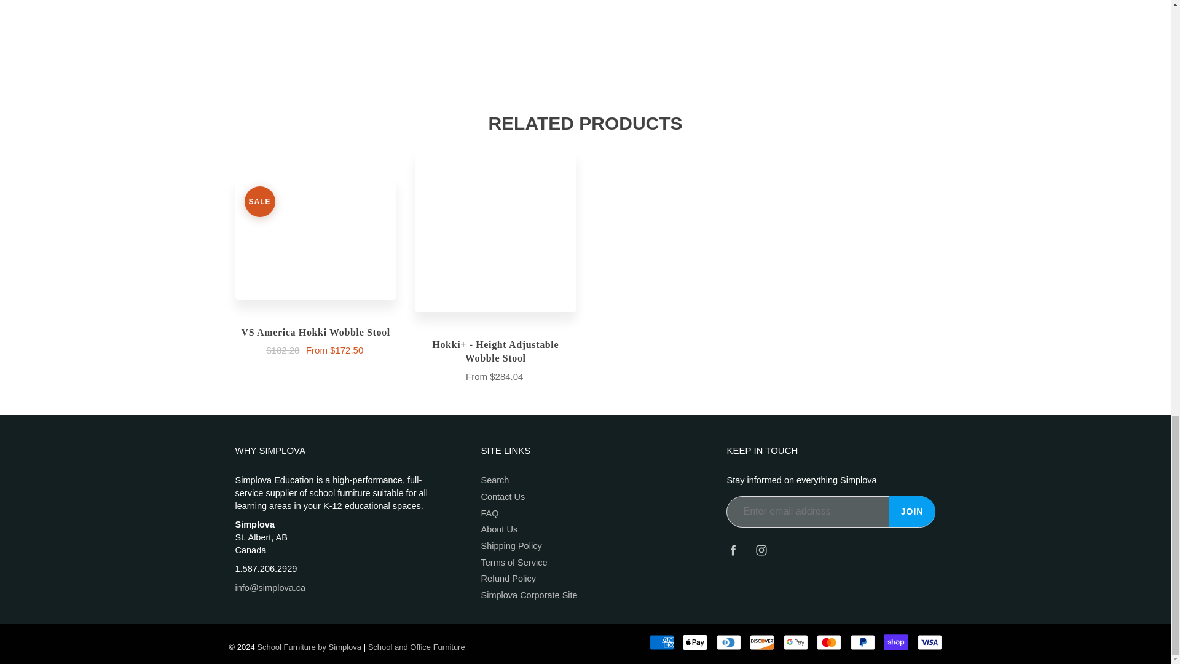  Describe the element at coordinates (828, 642) in the screenshot. I see `Mastercard` at that location.